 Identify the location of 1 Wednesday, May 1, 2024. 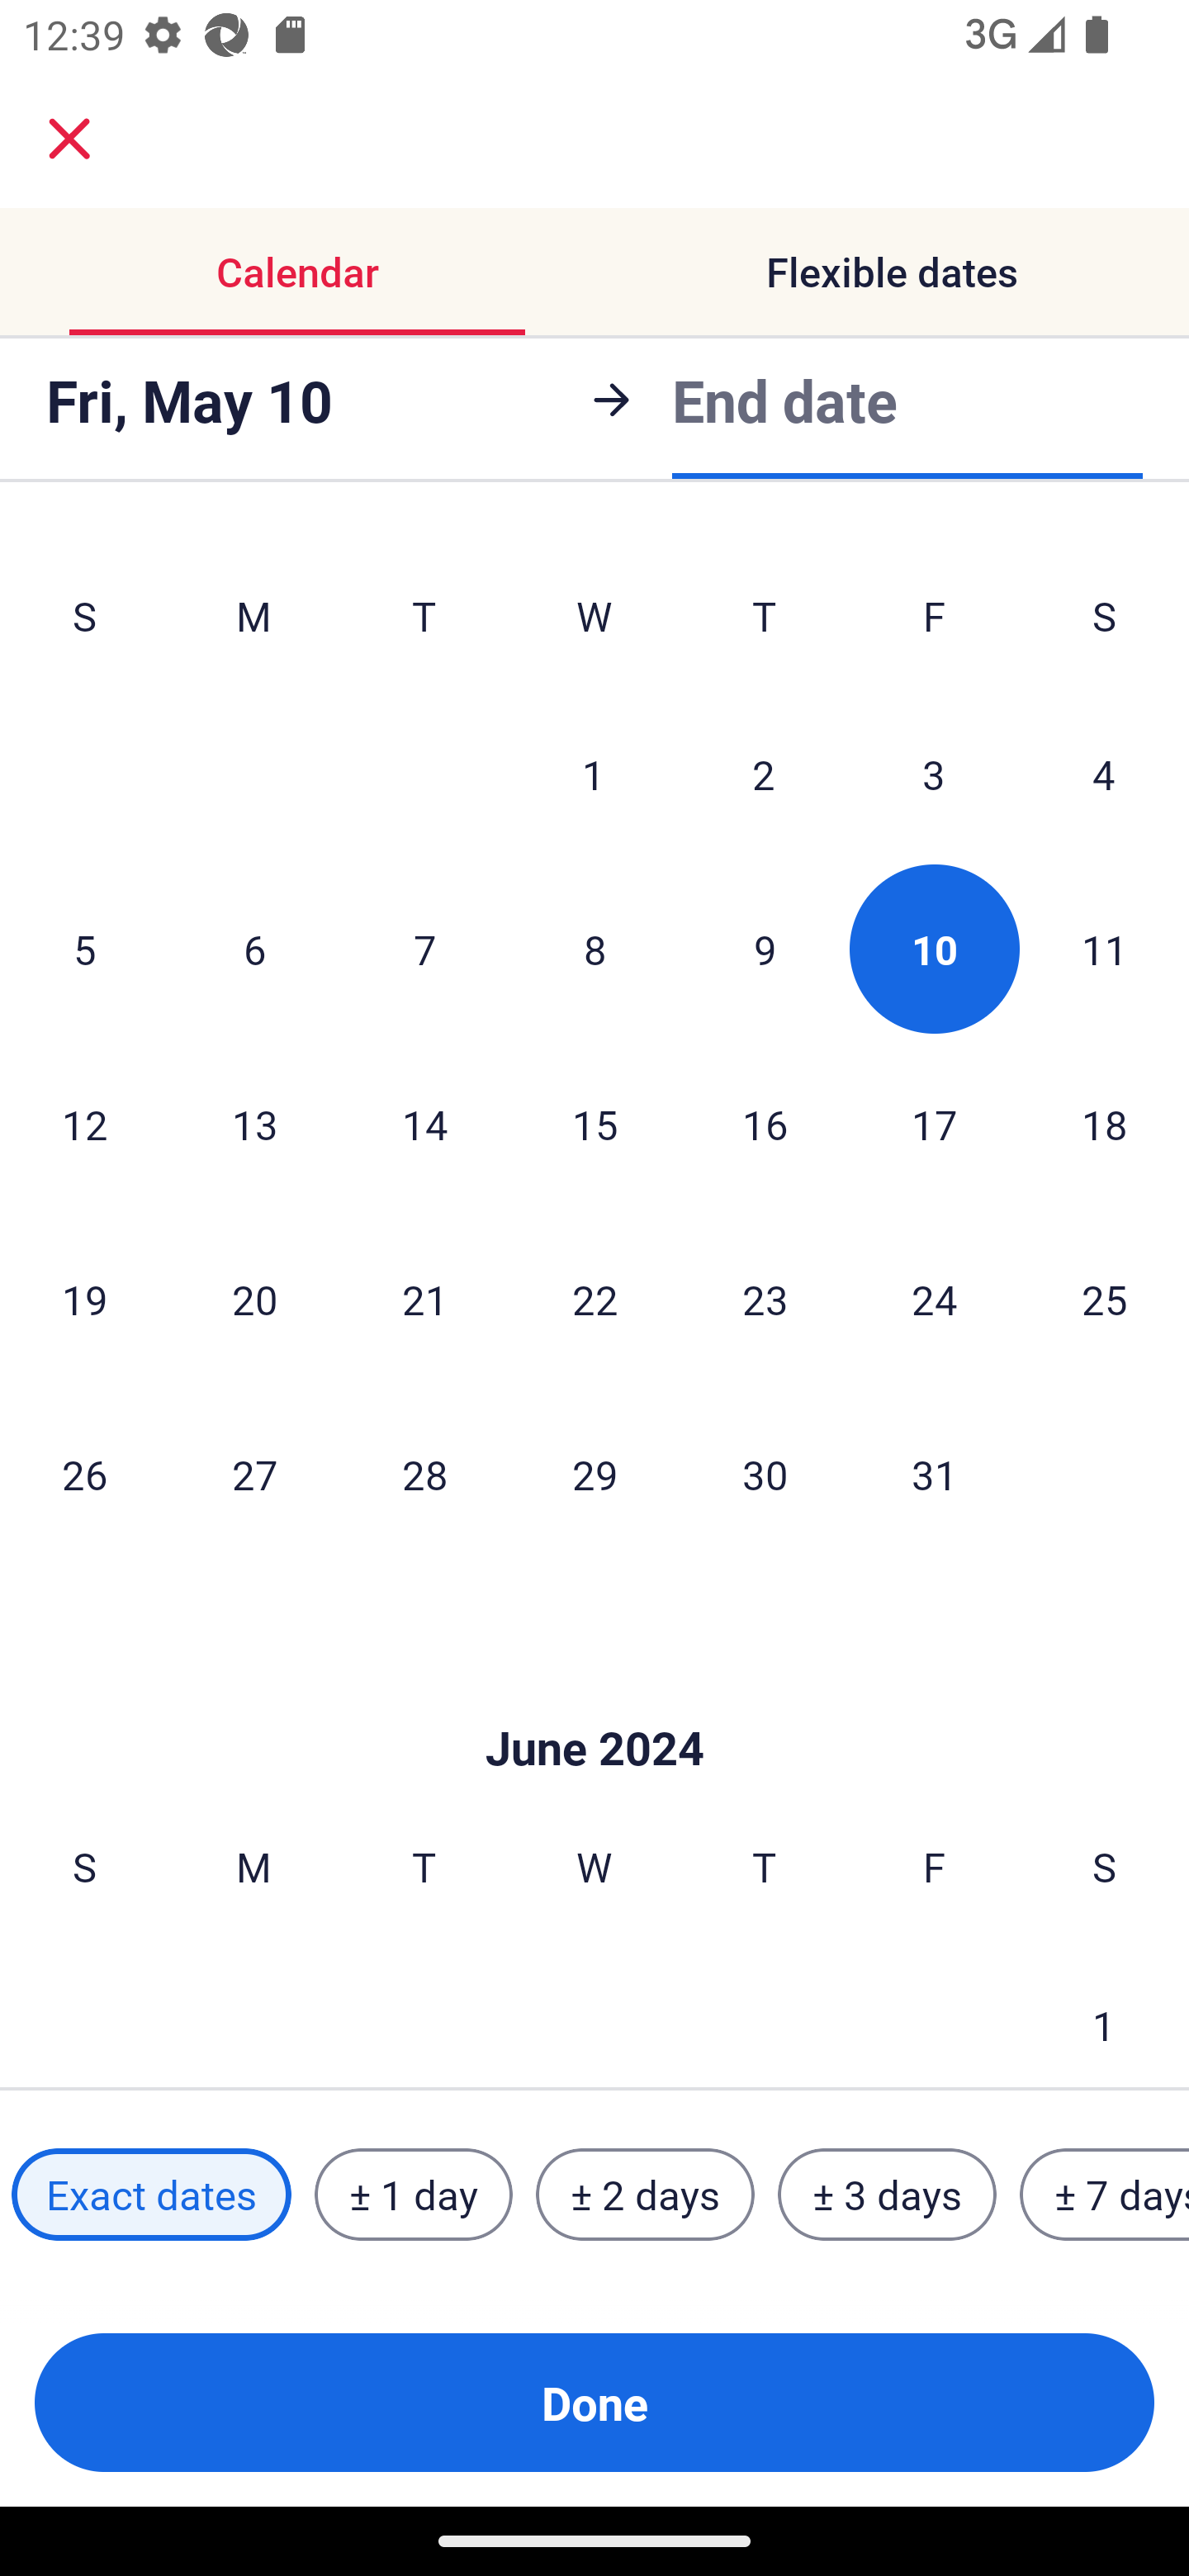
(594, 774).